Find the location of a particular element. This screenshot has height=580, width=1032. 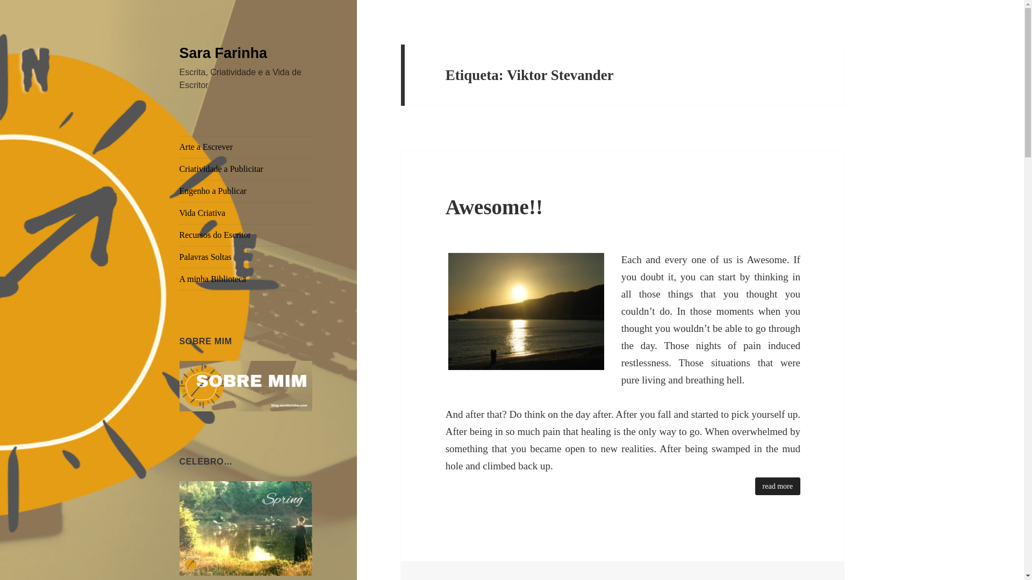

Recursos do Escritor is located at coordinates (246, 235).